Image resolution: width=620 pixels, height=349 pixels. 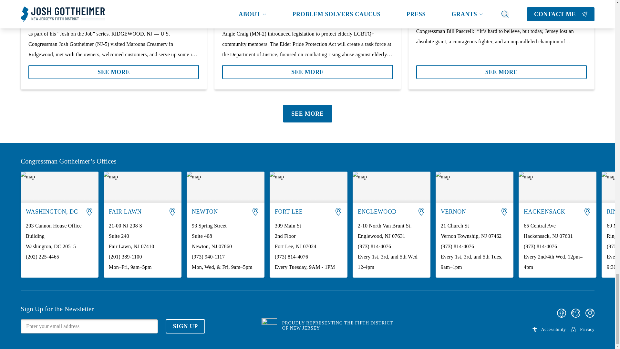 What do you see at coordinates (501, 72) in the screenshot?
I see `SEE MORE` at bounding box center [501, 72].